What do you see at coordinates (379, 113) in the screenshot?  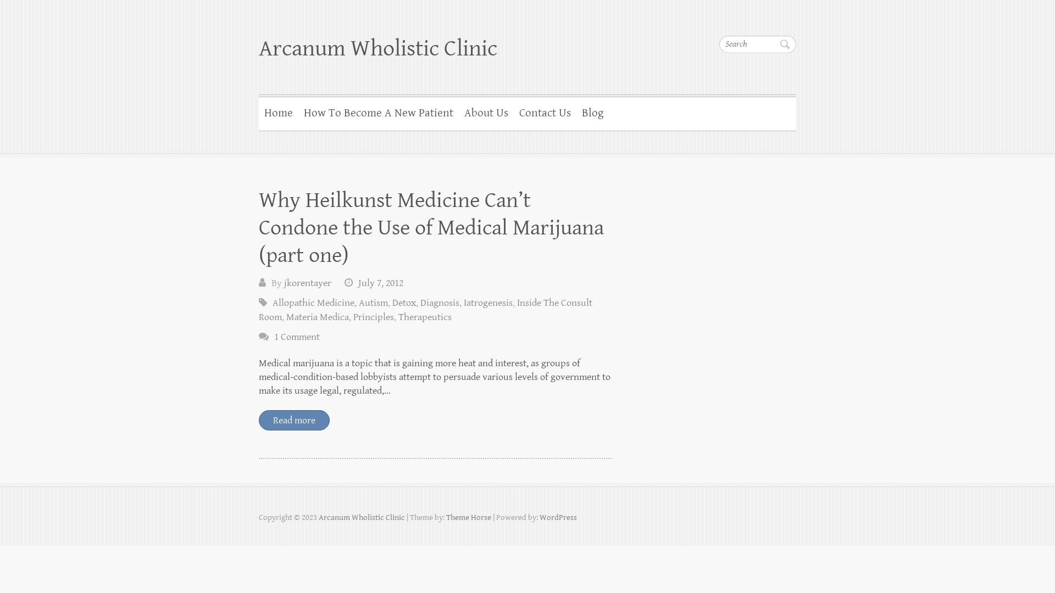 I see `How To Become A New Patient` at bounding box center [379, 113].